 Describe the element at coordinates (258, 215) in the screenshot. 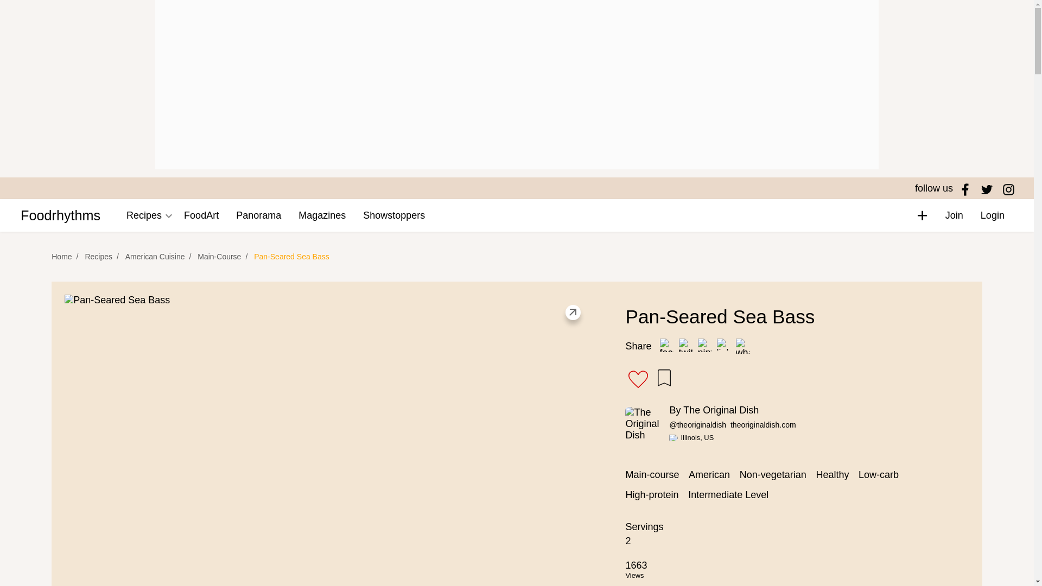

I see `Panorama` at that location.